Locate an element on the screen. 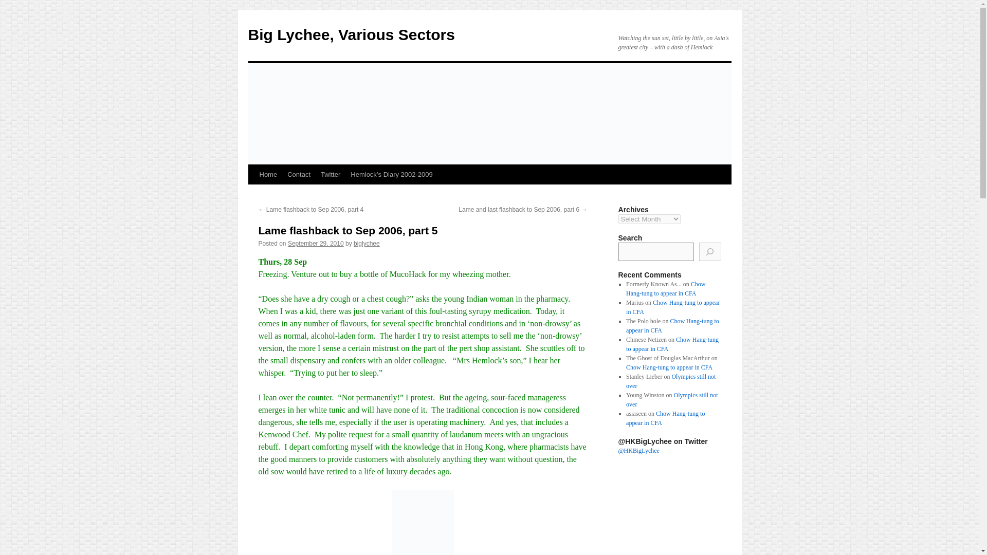 This screenshot has width=987, height=555. biglychee is located at coordinates (367, 243).